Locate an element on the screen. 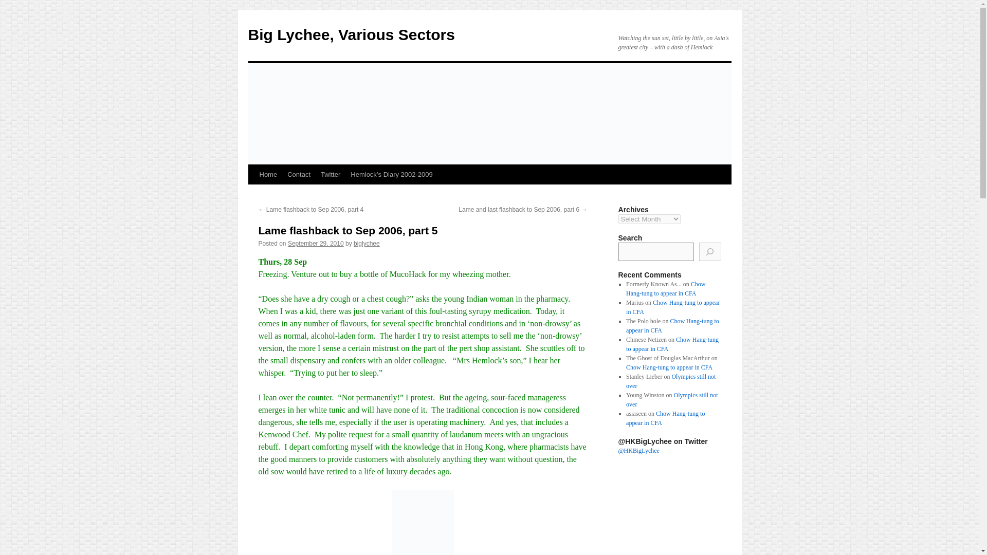 This screenshot has width=987, height=555. biglychee is located at coordinates (367, 243).